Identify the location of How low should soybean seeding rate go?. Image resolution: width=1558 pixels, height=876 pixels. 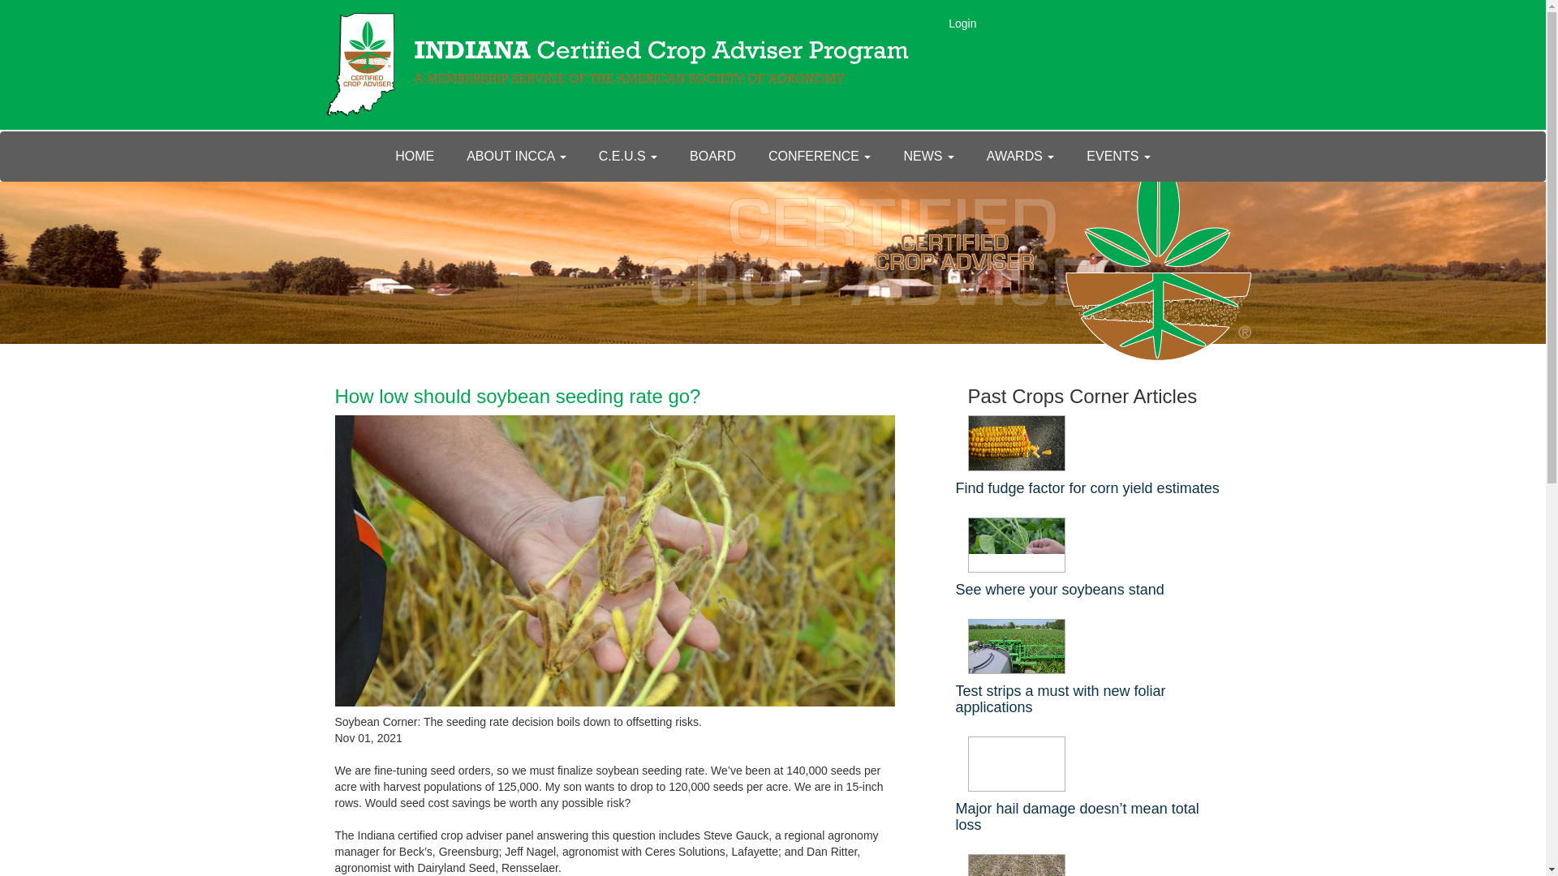
(517, 396).